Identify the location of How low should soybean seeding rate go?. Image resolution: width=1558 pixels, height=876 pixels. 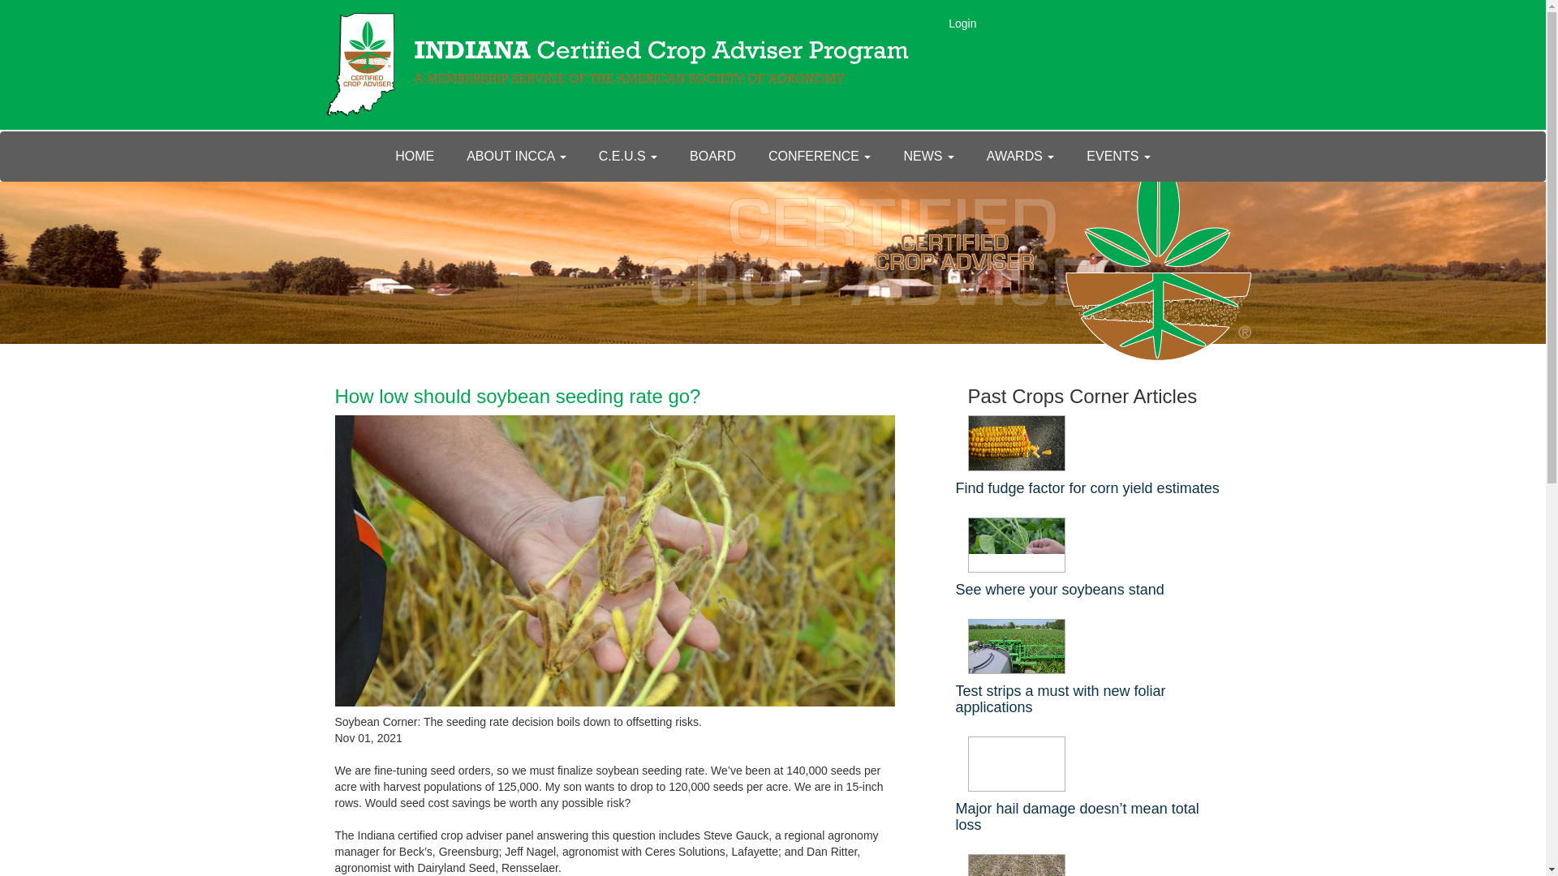
(517, 396).